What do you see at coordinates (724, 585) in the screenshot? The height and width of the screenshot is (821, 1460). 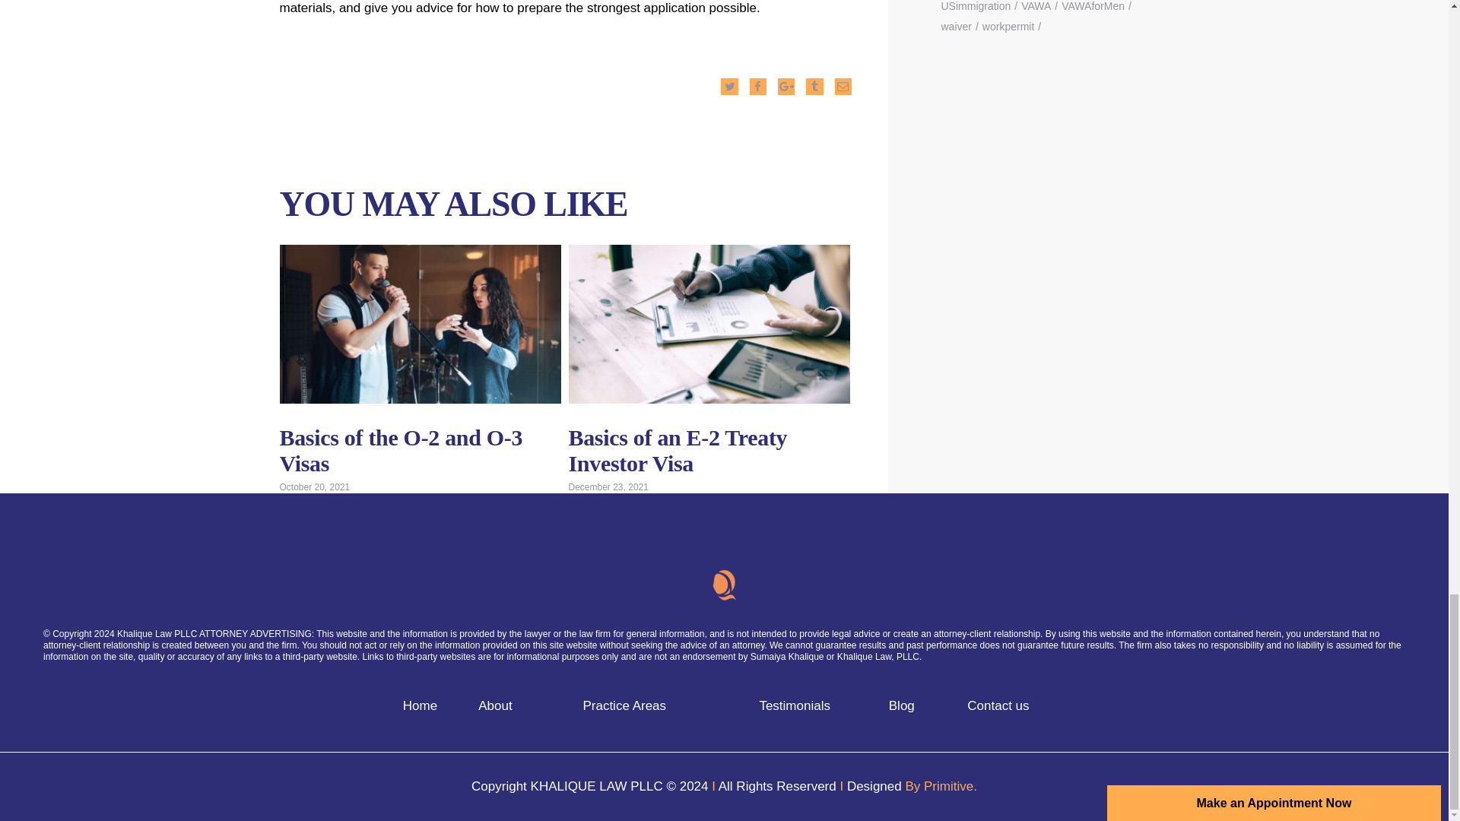 I see `Khalique-Icon` at bounding box center [724, 585].